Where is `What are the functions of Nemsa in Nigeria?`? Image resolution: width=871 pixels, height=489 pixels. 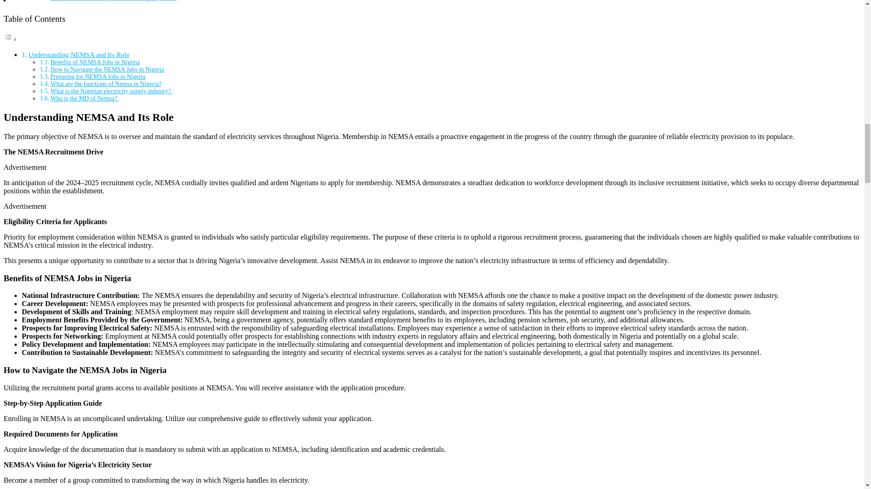 What are the functions of Nemsa in Nigeria? is located at coordinates (106, 84).